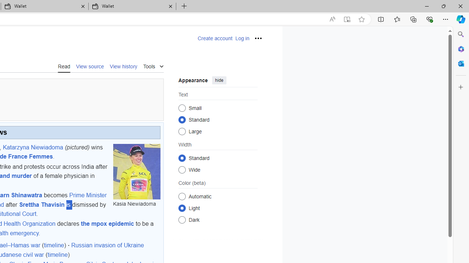 The width and height of the screenshot is (469, 263). Describe the element at coordinates (182, 108) in the screenshot. I see `Small` at that location.